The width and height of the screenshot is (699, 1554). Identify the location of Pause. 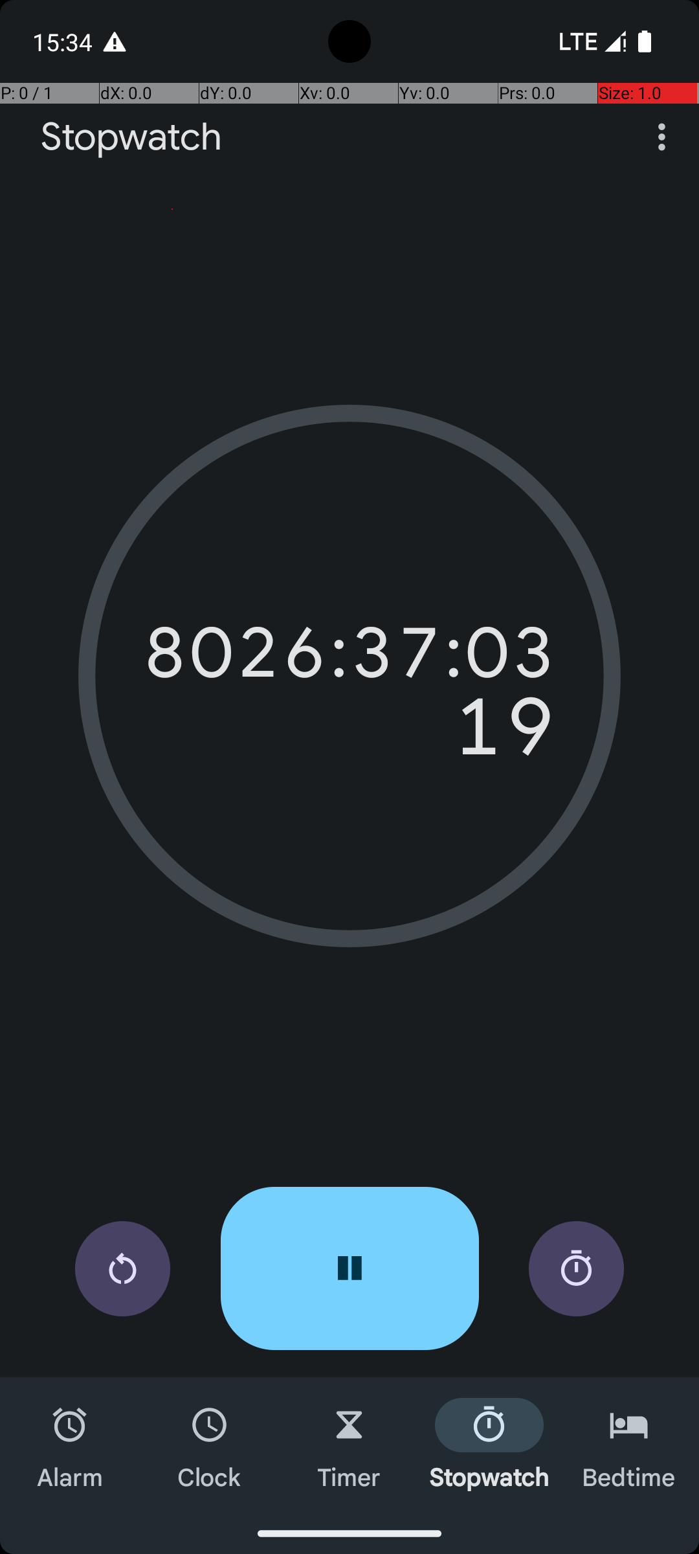
(349, 1268).